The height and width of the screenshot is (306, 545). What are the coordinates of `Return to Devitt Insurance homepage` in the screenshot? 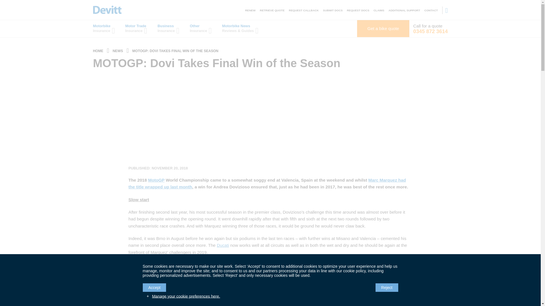 It's located at (98, 51).